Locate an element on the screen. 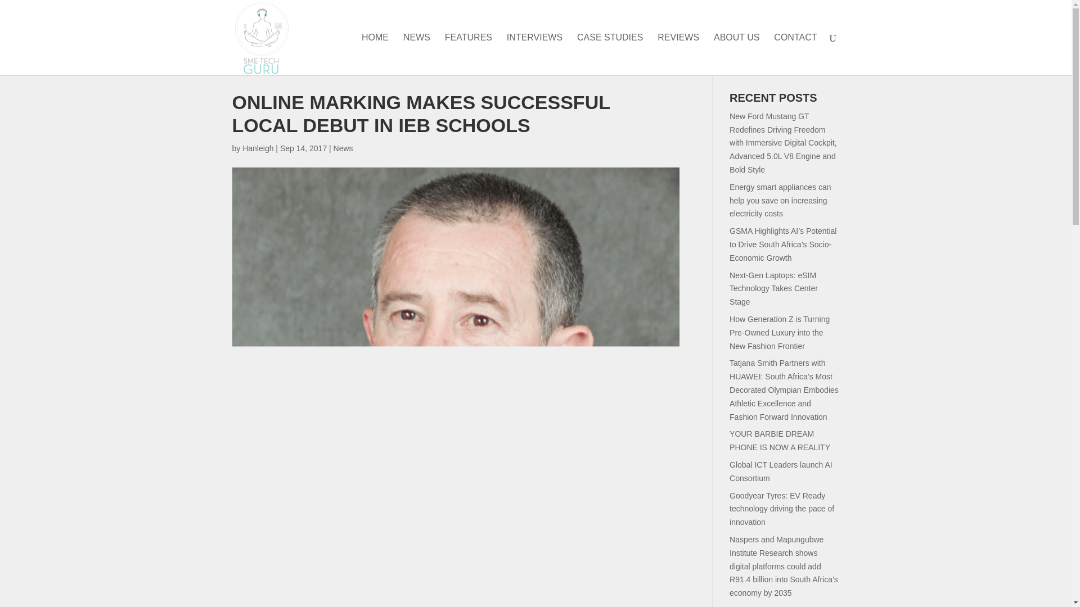 The height and width of the screenshot is (607, 1080). YOUR BARBIE DREAM PHONE IS NOW A REALITY is located at coordinates (780, 440).